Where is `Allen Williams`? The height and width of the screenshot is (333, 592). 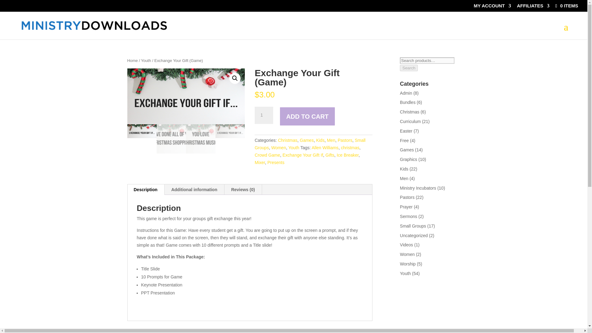 Allen Williams is located at coordinates (325, 147).